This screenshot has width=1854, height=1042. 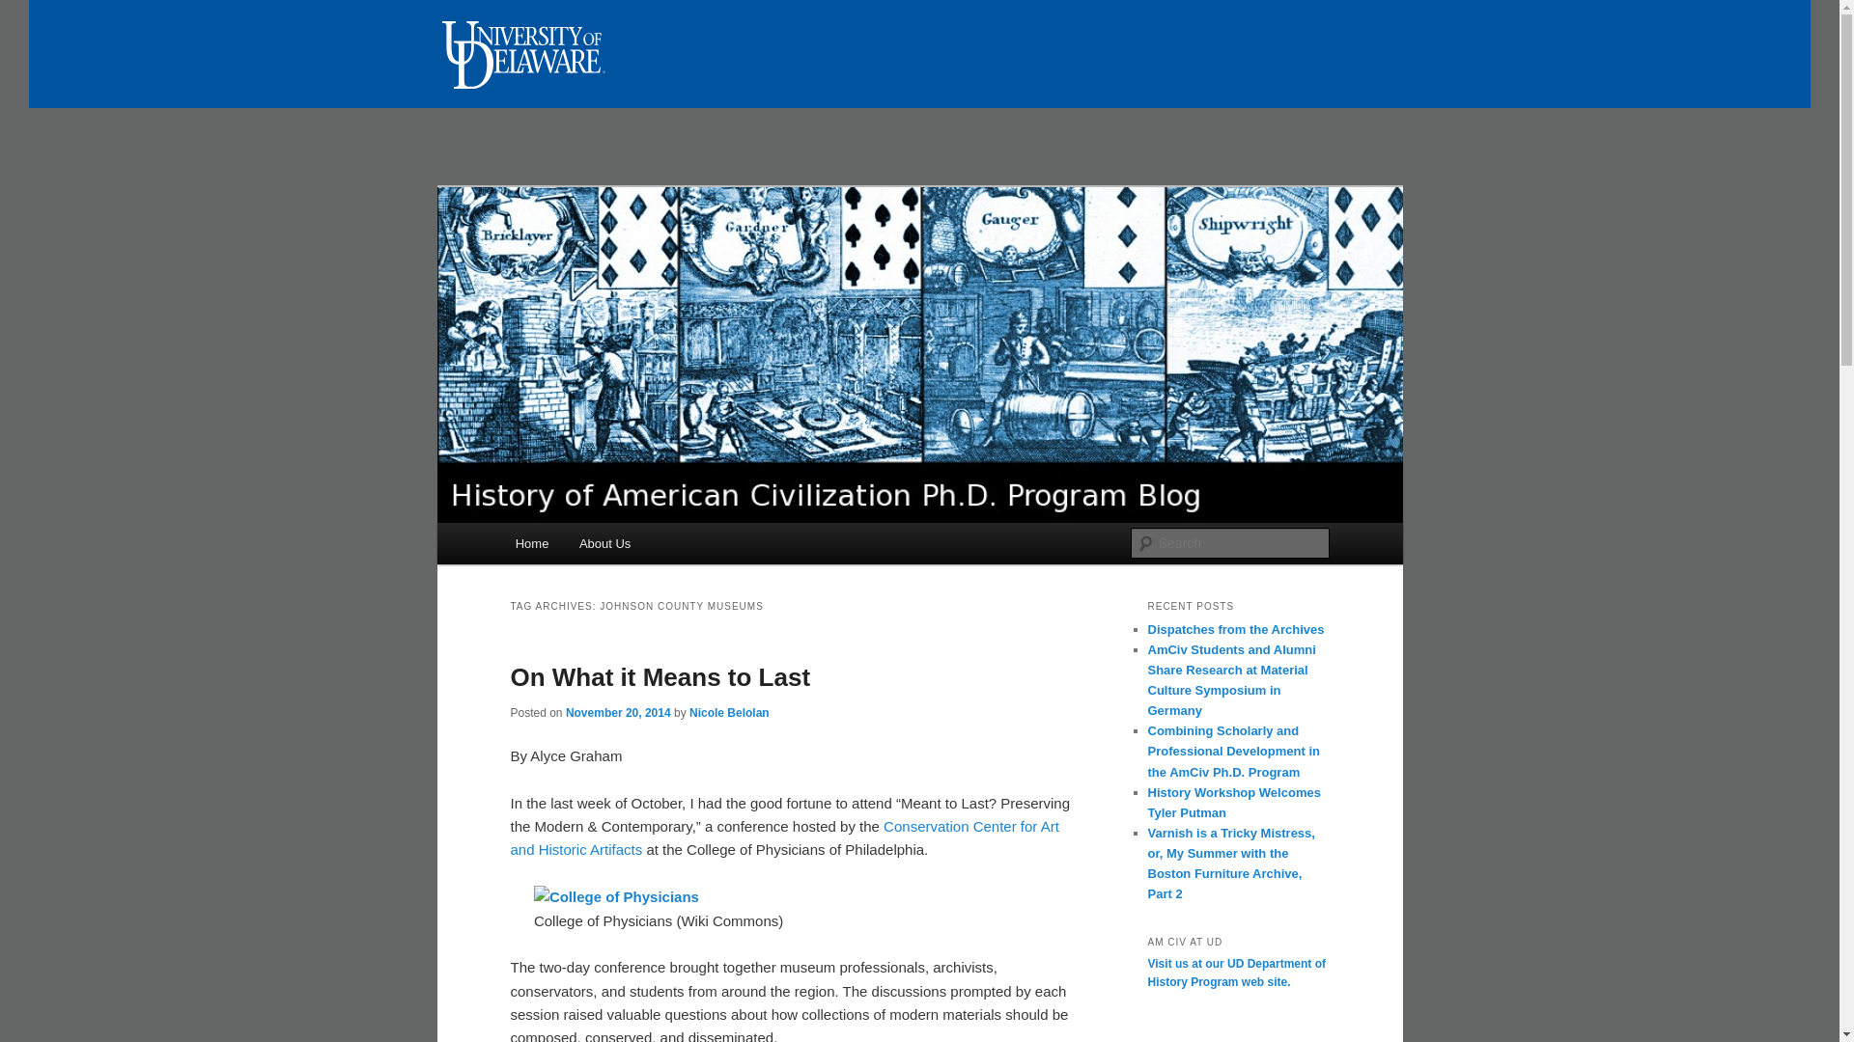 What do you see at coordinates (31, 11) in the screenshot?
I see `Search` at bounding box center [31, 11].